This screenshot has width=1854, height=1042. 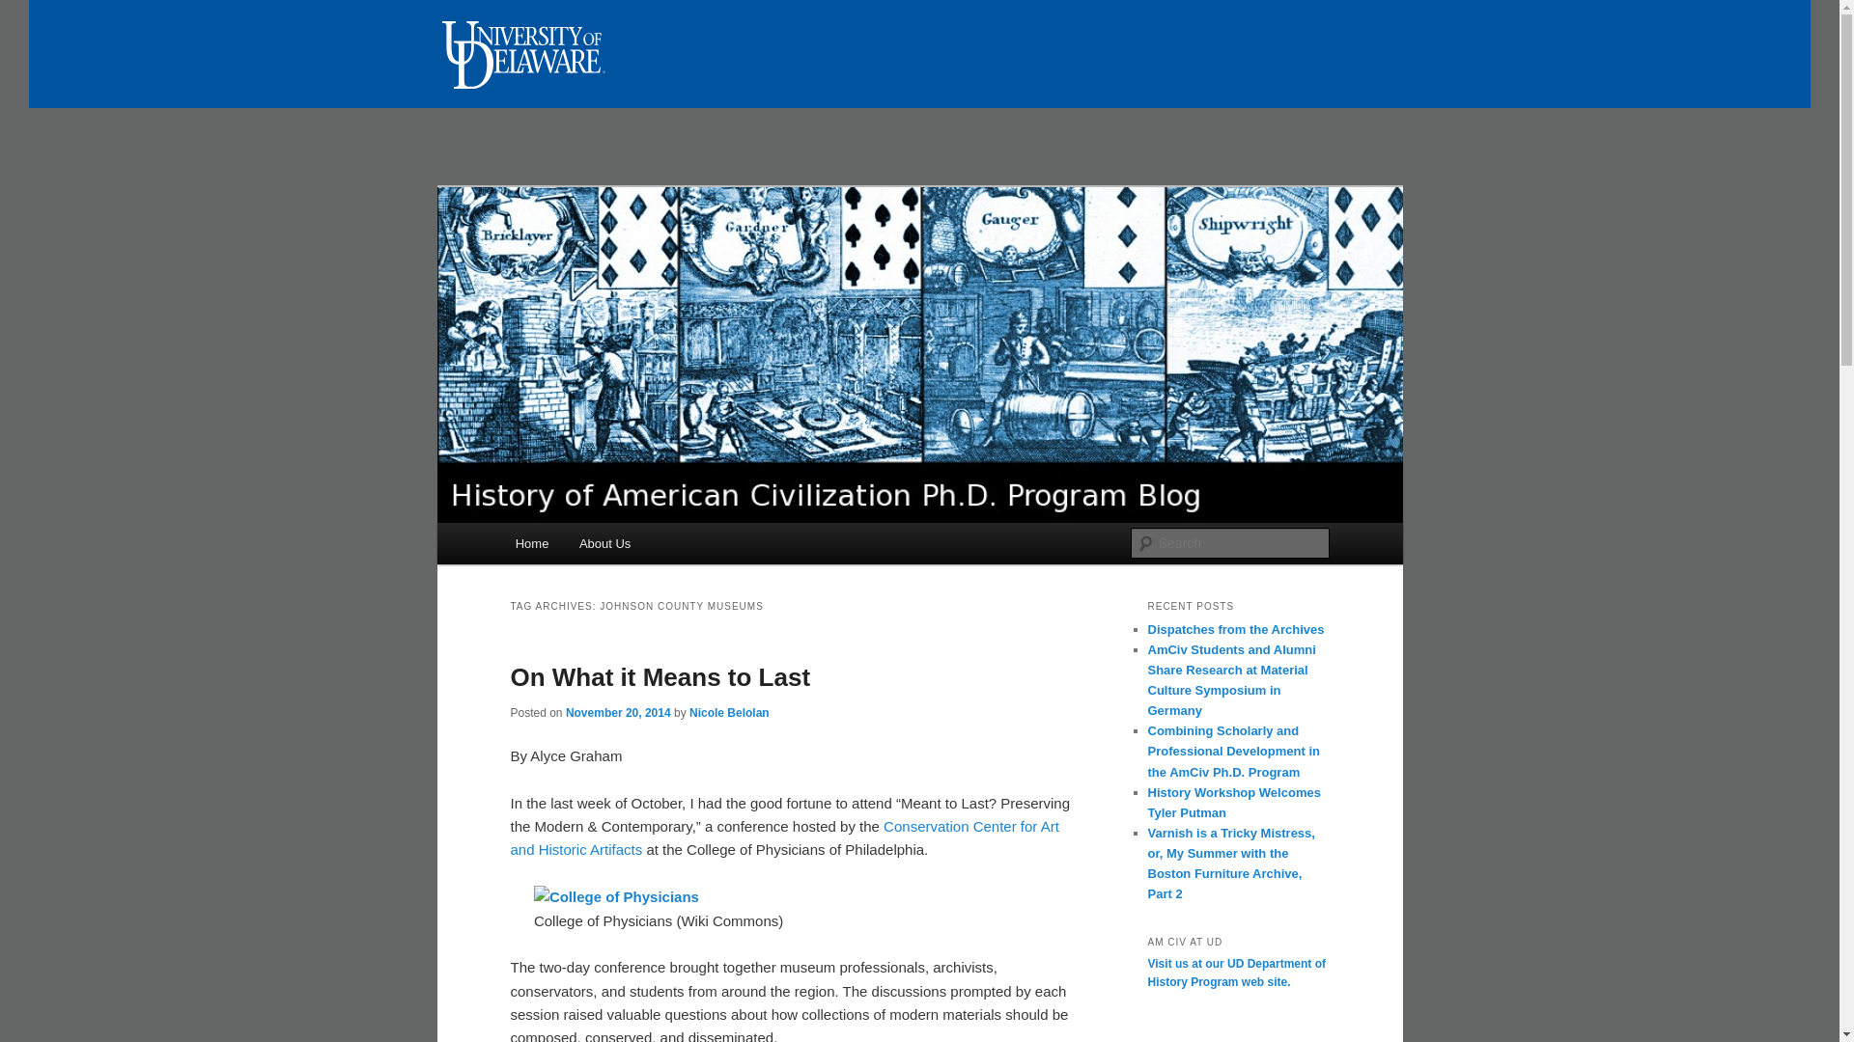 What do you see at coordinates (31, 11) in the screenshot?
I see `Search` at bounding box center [31, 11].